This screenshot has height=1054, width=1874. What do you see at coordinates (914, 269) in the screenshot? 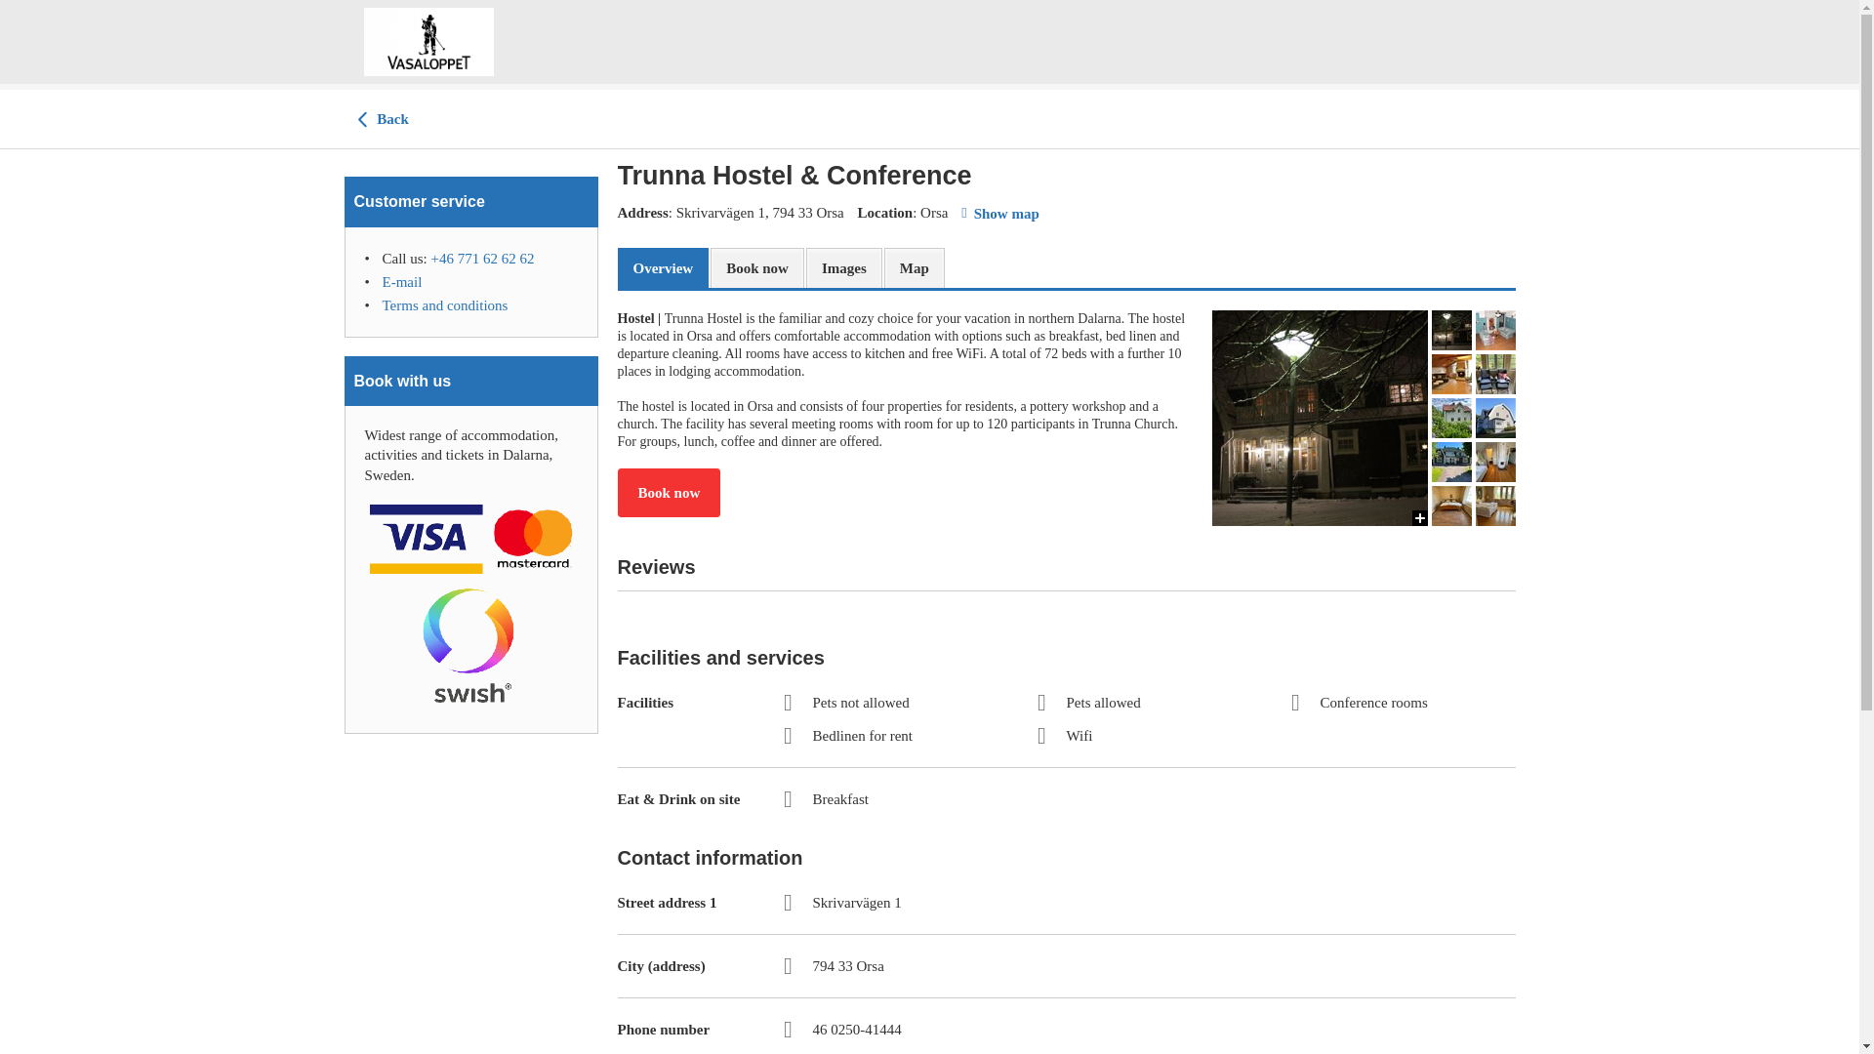
I see `Map` at bounding box center [914, 269].